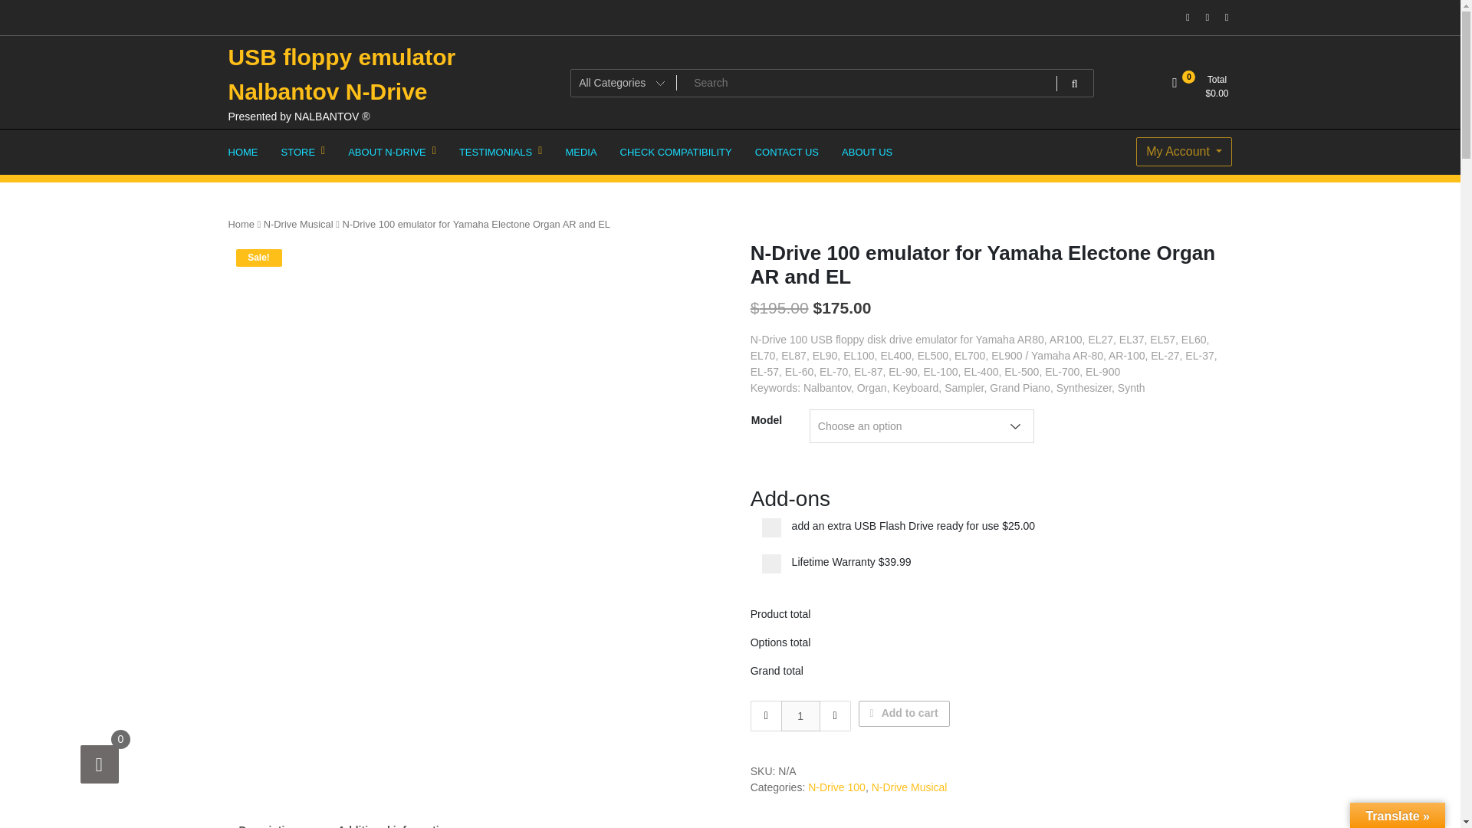  What do you see at coordinates (787, 152) in the screenshot?
I see `CONTACT US` at bounding box center [787, 152].